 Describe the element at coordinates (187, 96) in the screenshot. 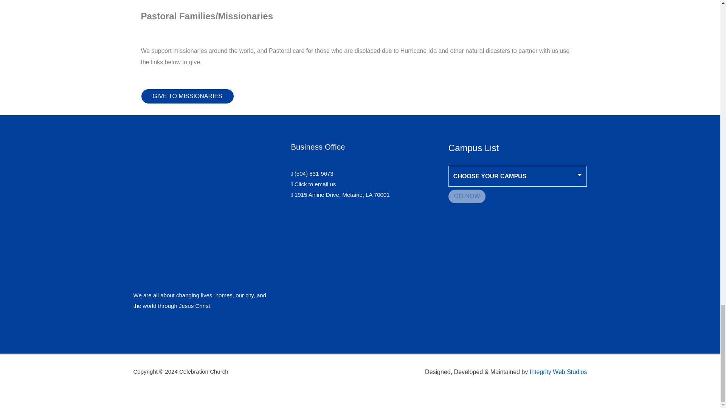

I see `GIVE TO MISSIONARIES` at that location.